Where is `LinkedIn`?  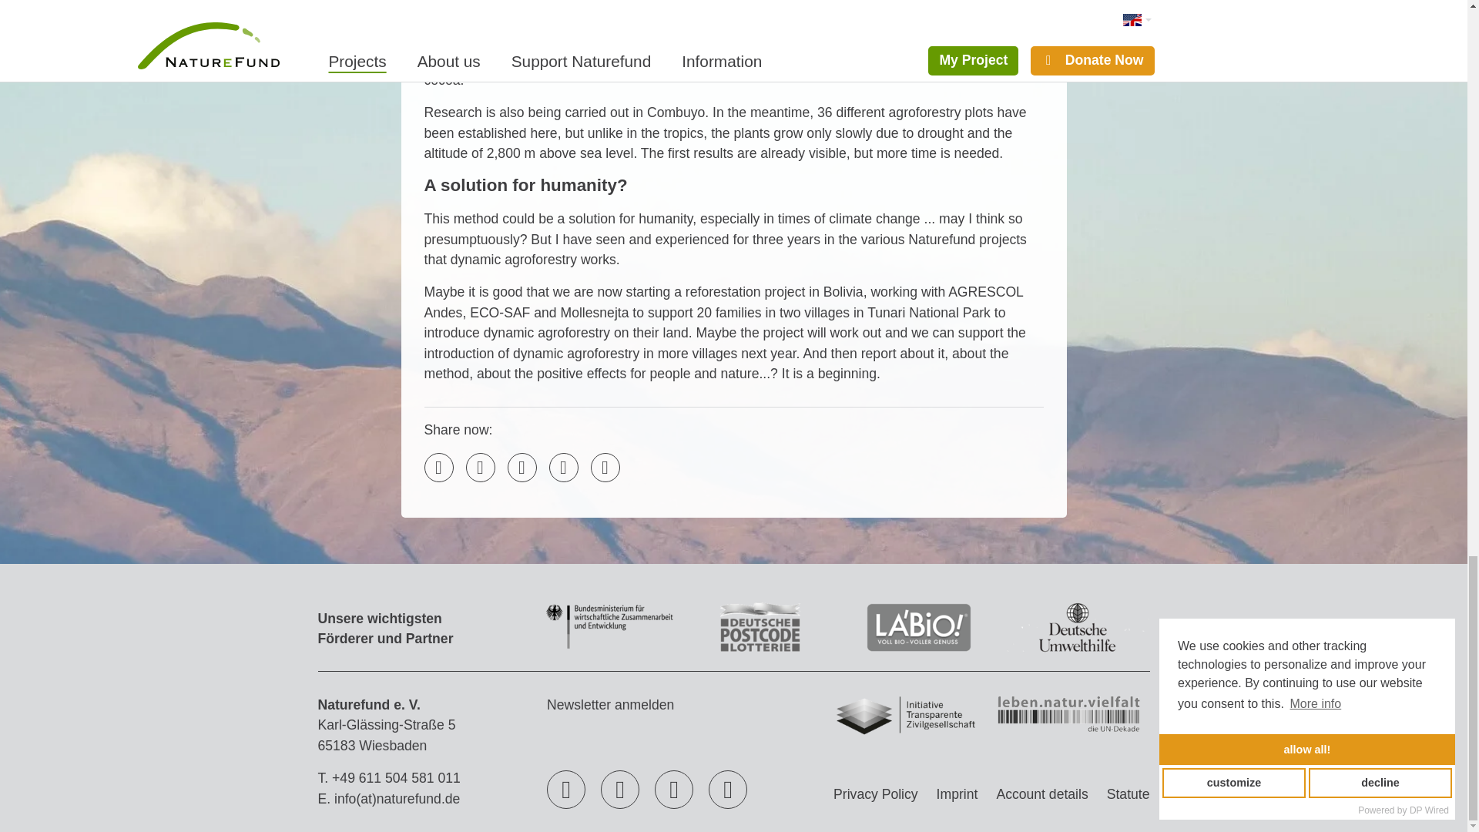
LinkedIn is located at coordinates (521, 467).